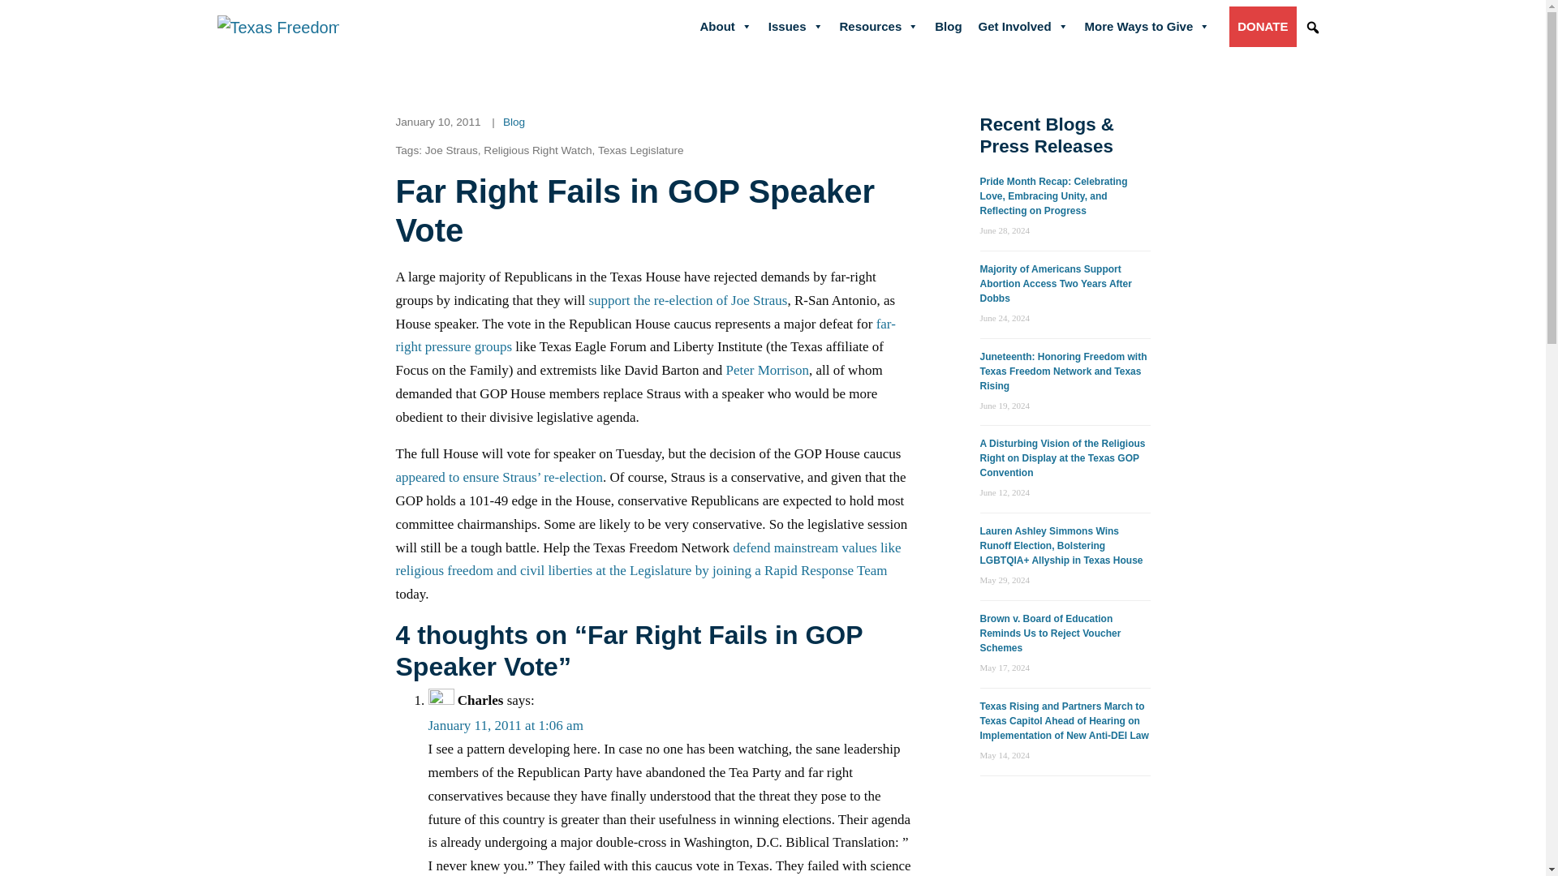 The height and width of the screenshot is (876, 1558). I want to click on Blog, so click(948, 26).